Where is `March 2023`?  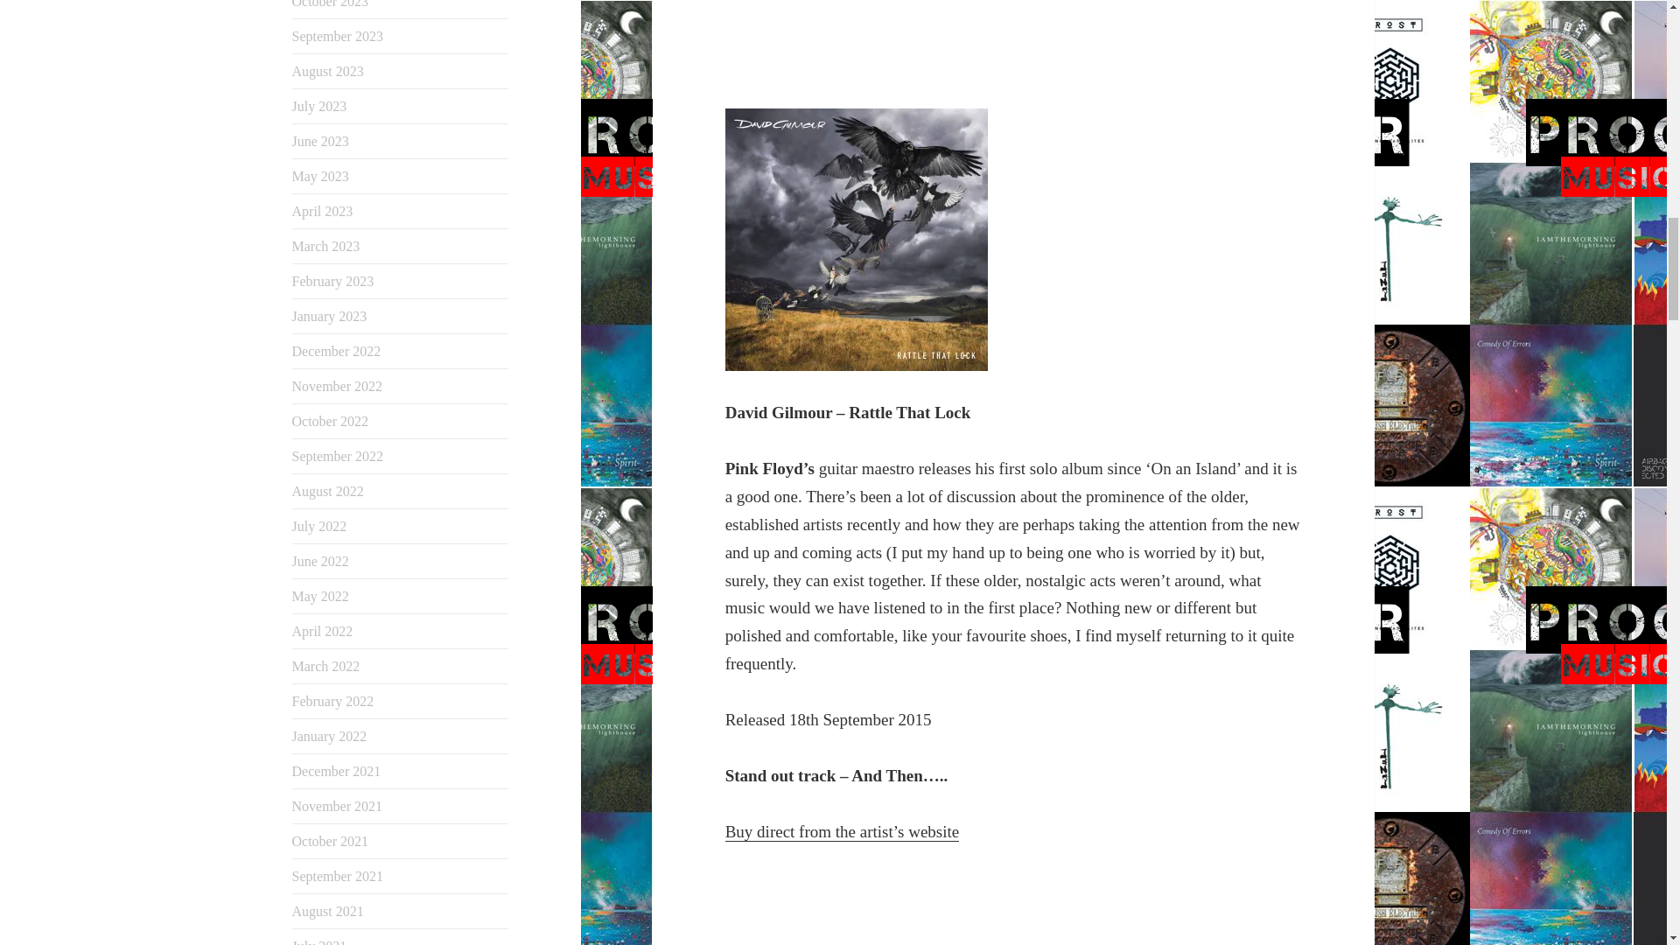 March 2023 is located at coordinates (326, 247).